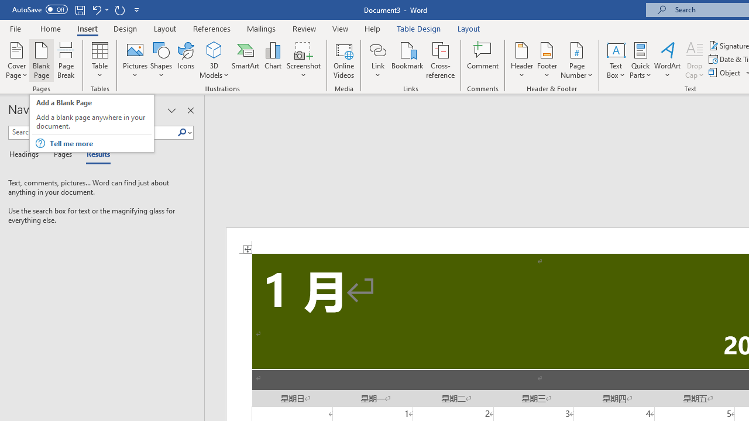 The image size is (749, 421). Describe the element at coordinates (440, 60) in the screenshot. I see `Cross-reference...` at that location.